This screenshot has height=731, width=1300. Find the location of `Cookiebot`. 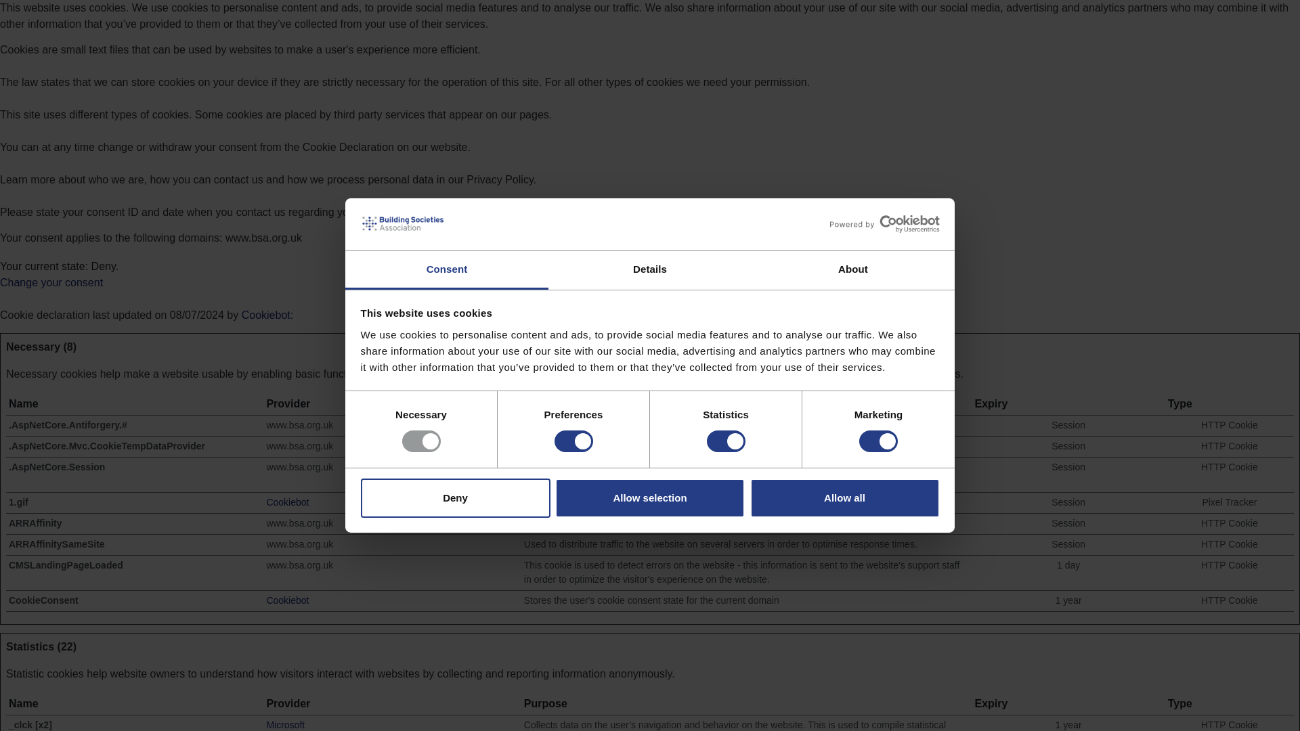

Cookiebot is located at coordinates (265, 315).